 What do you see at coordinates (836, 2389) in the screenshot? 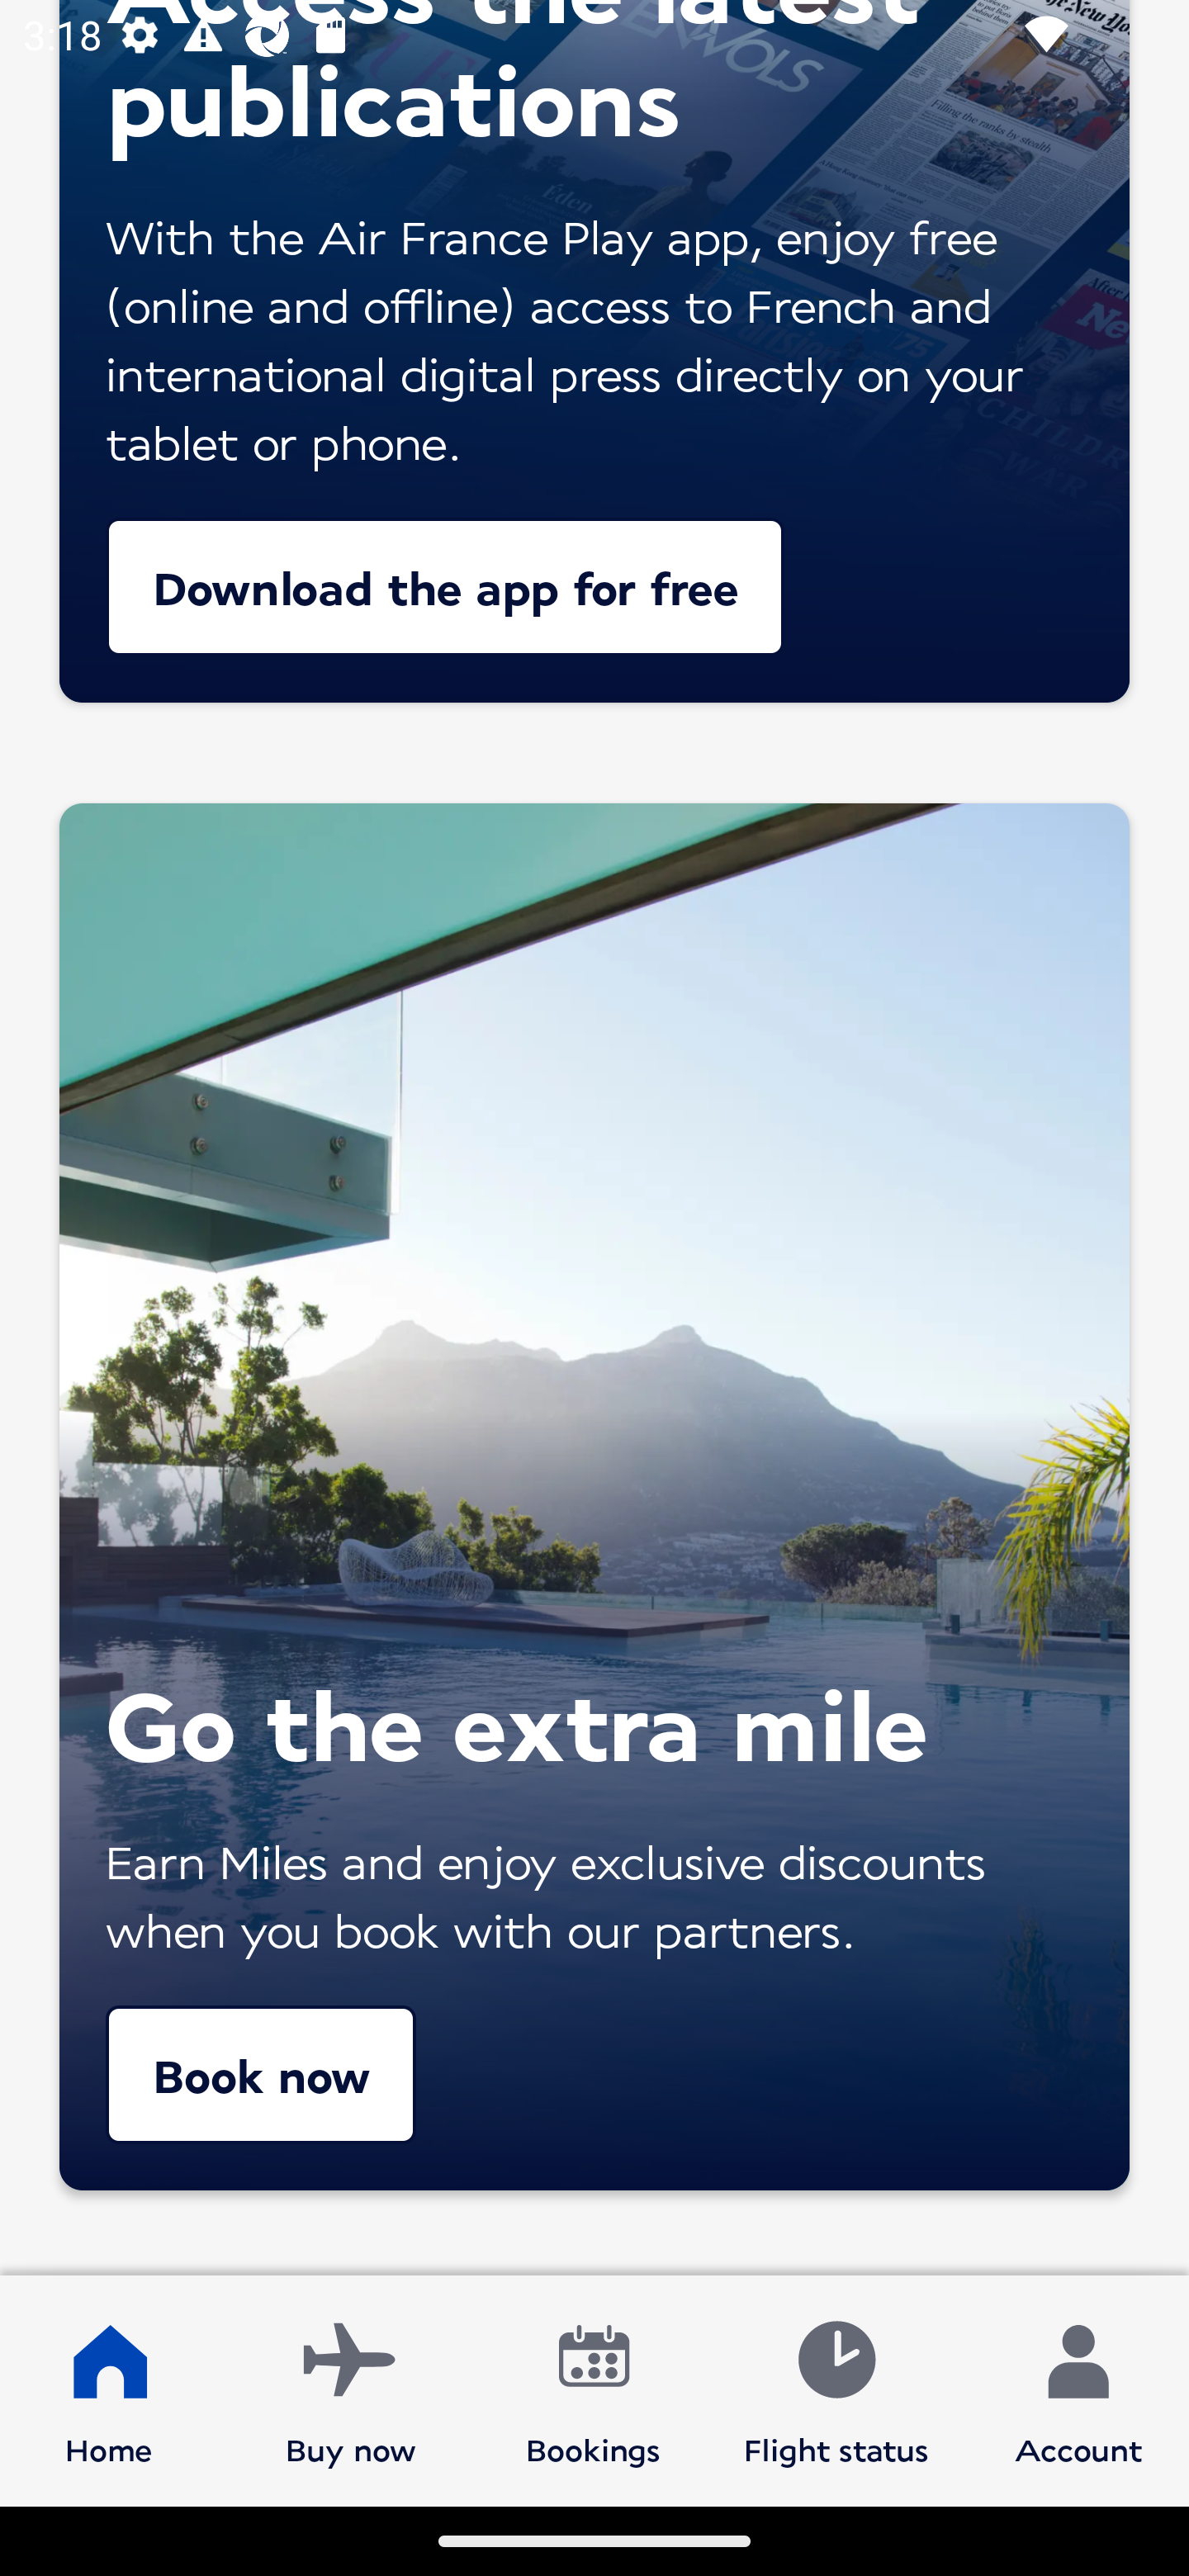
I see `Flight status` at bounding box center [836, 2389].